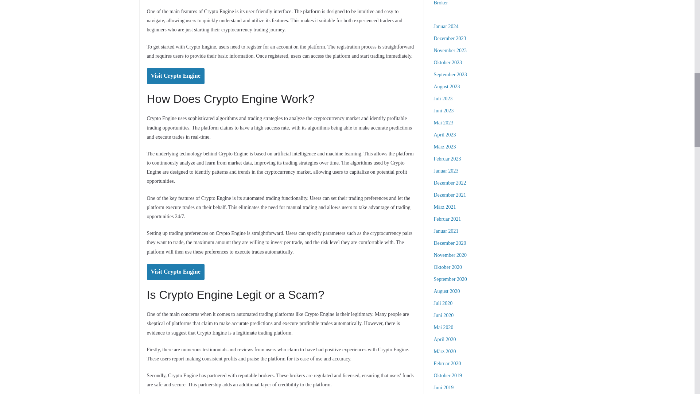 The height and width of the screenshot is (394, 700). Describe the element at coordinates (450, 74) in the screenshot. I see `September 2023` at that location.